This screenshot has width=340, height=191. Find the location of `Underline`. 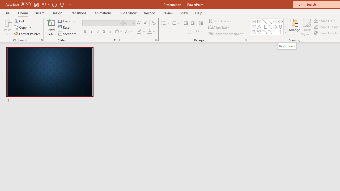

Underline is located at coordinates (98, 32).